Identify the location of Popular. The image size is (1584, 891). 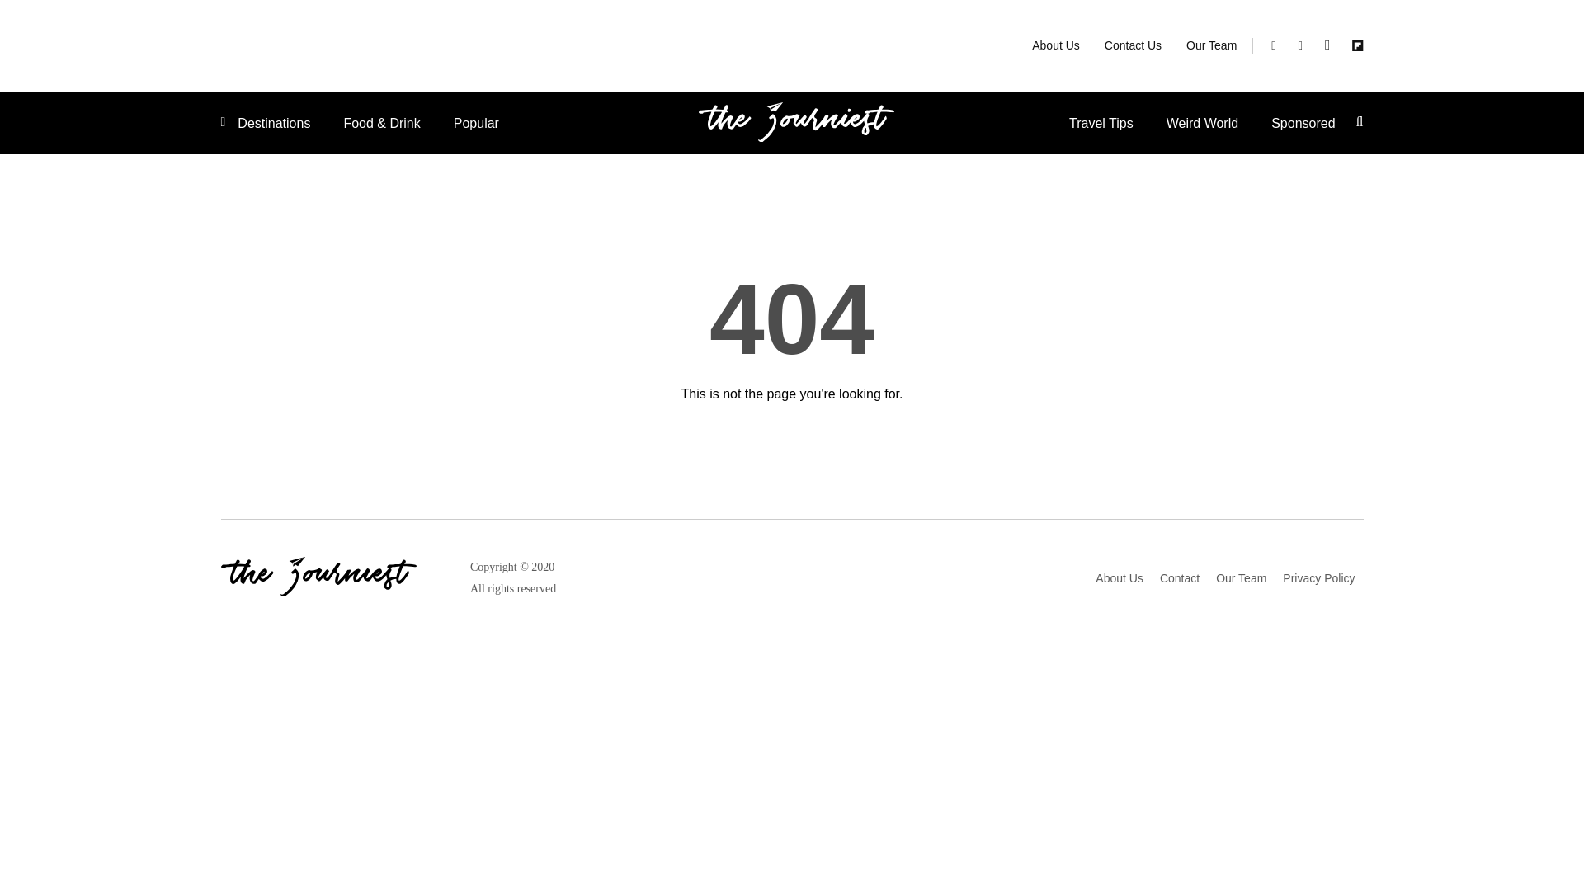
(460, 124).